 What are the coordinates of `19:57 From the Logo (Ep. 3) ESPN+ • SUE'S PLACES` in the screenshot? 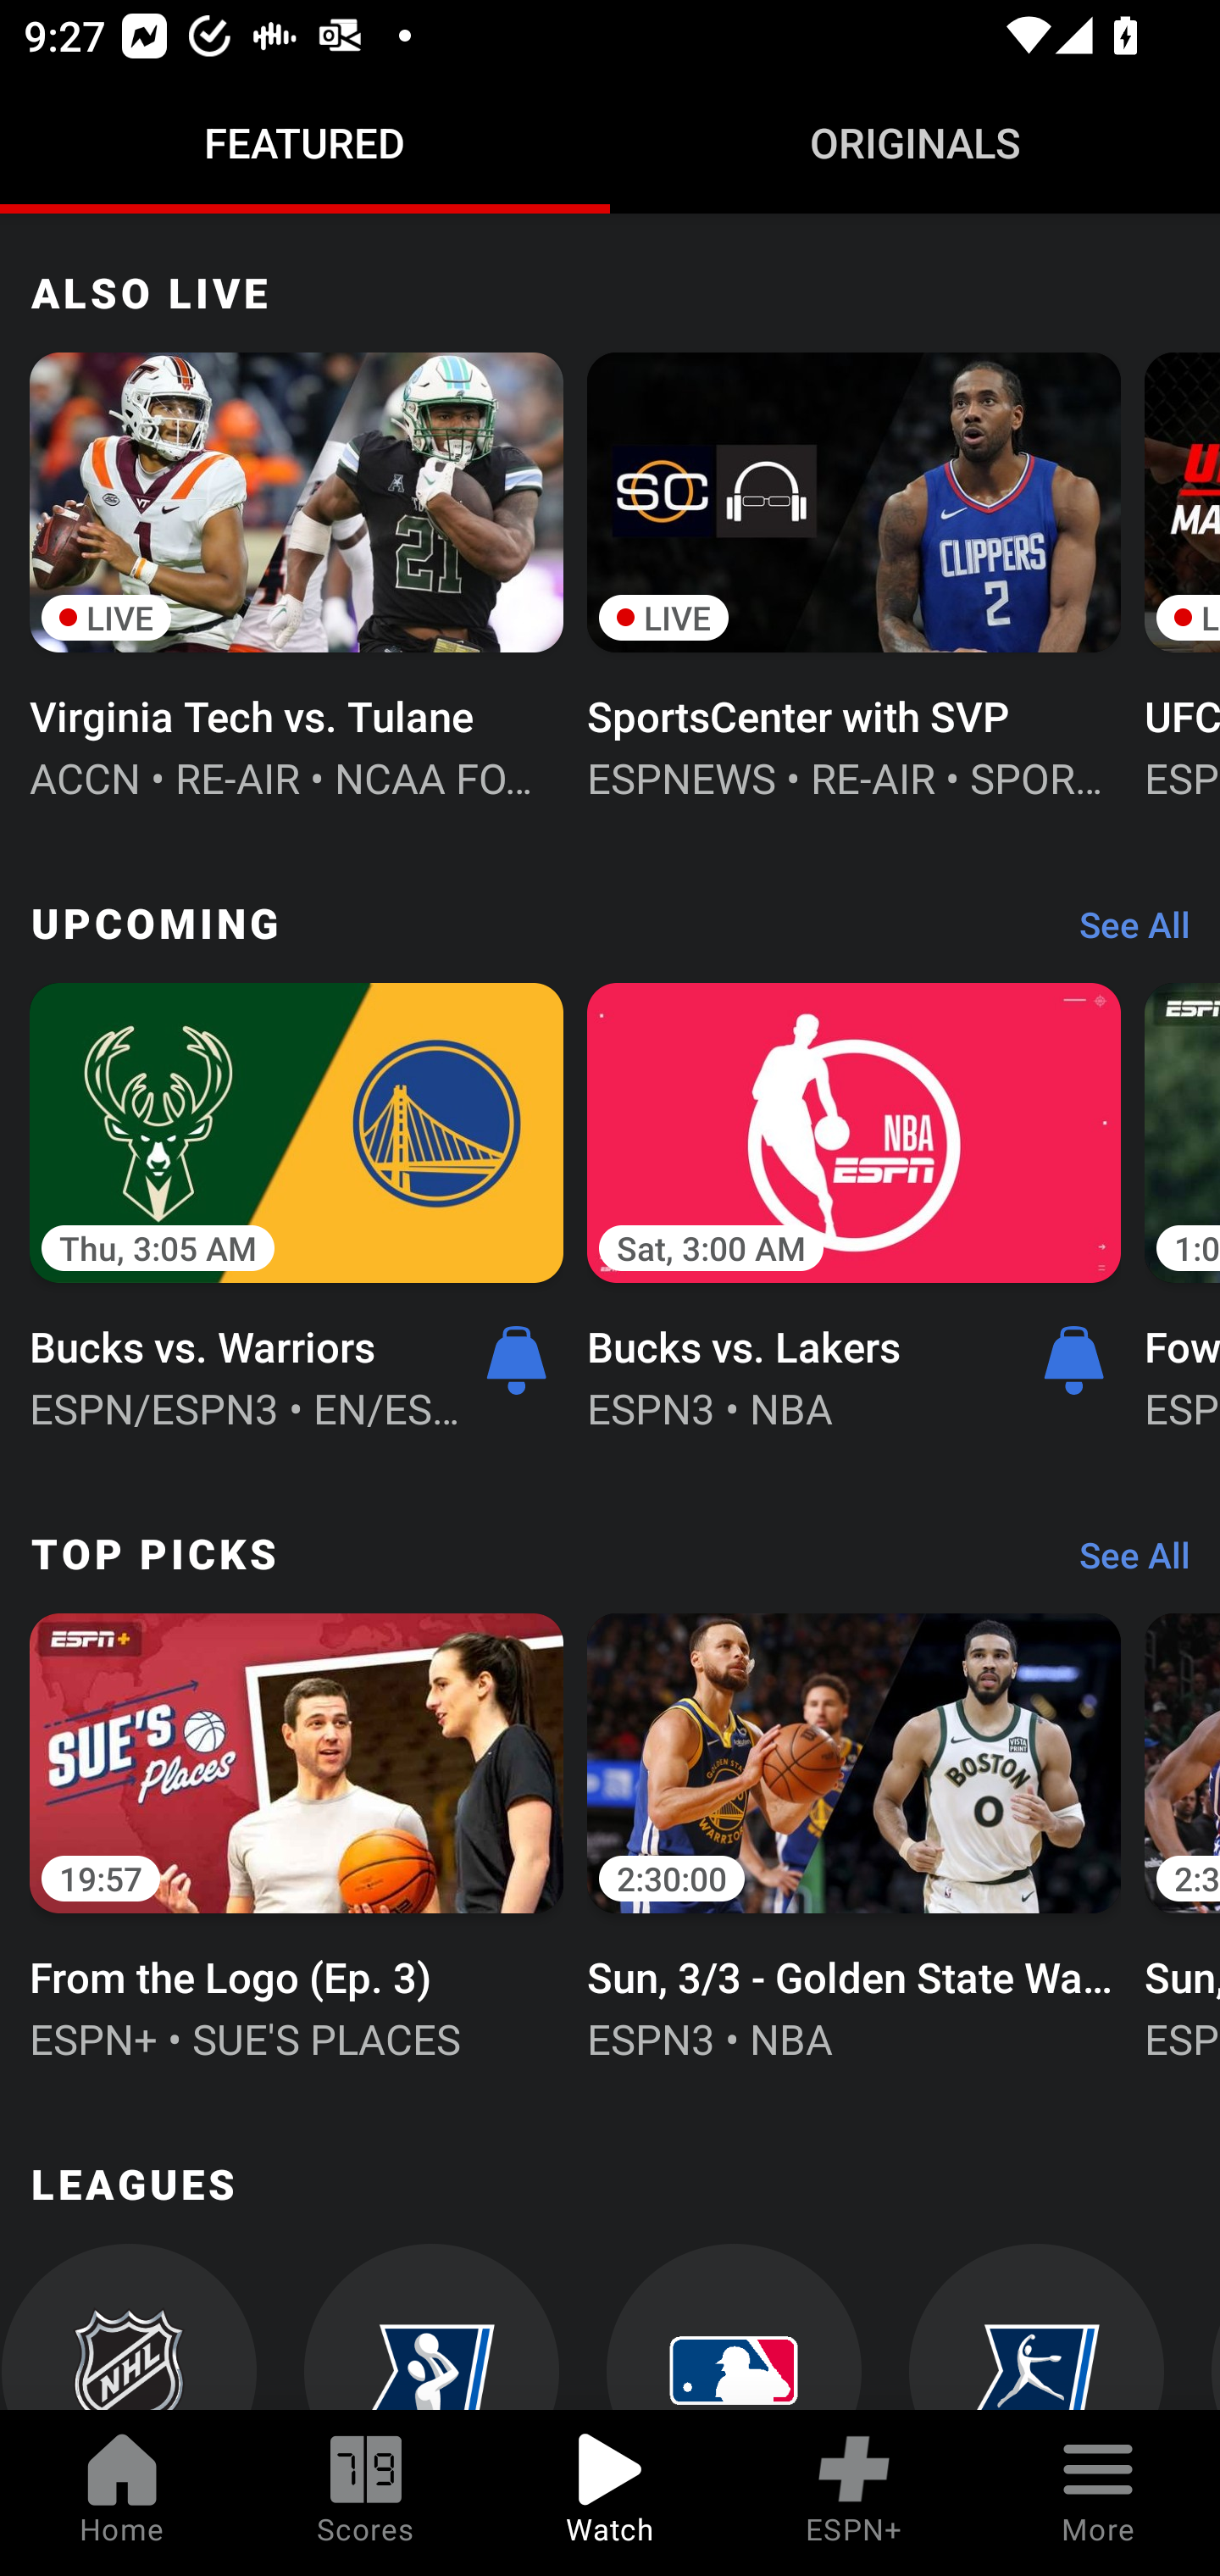 It's located at (297, 1834).